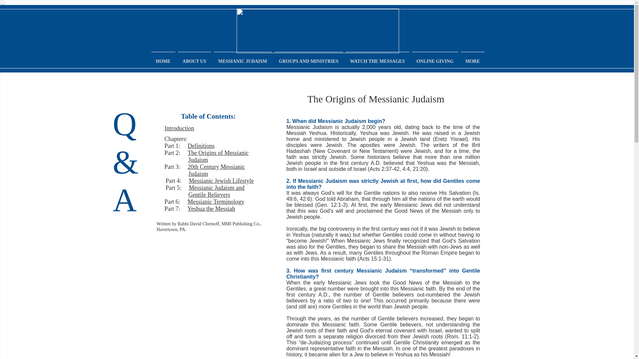 This screenshot has width=639, height=359. I want to click on City-of-David-NEW-Logo-Draft.png, so click(318, 31).